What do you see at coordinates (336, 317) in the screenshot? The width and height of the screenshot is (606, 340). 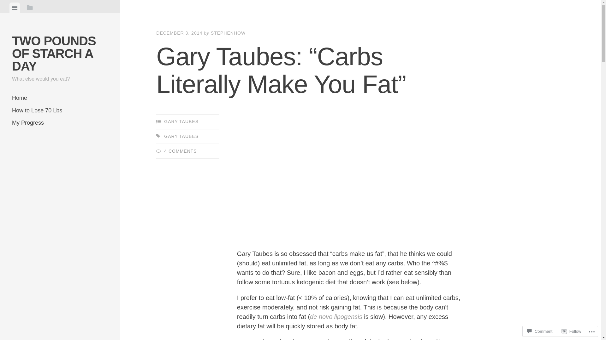 I see `de novo lipogensis` at bounding box center [336, 317].